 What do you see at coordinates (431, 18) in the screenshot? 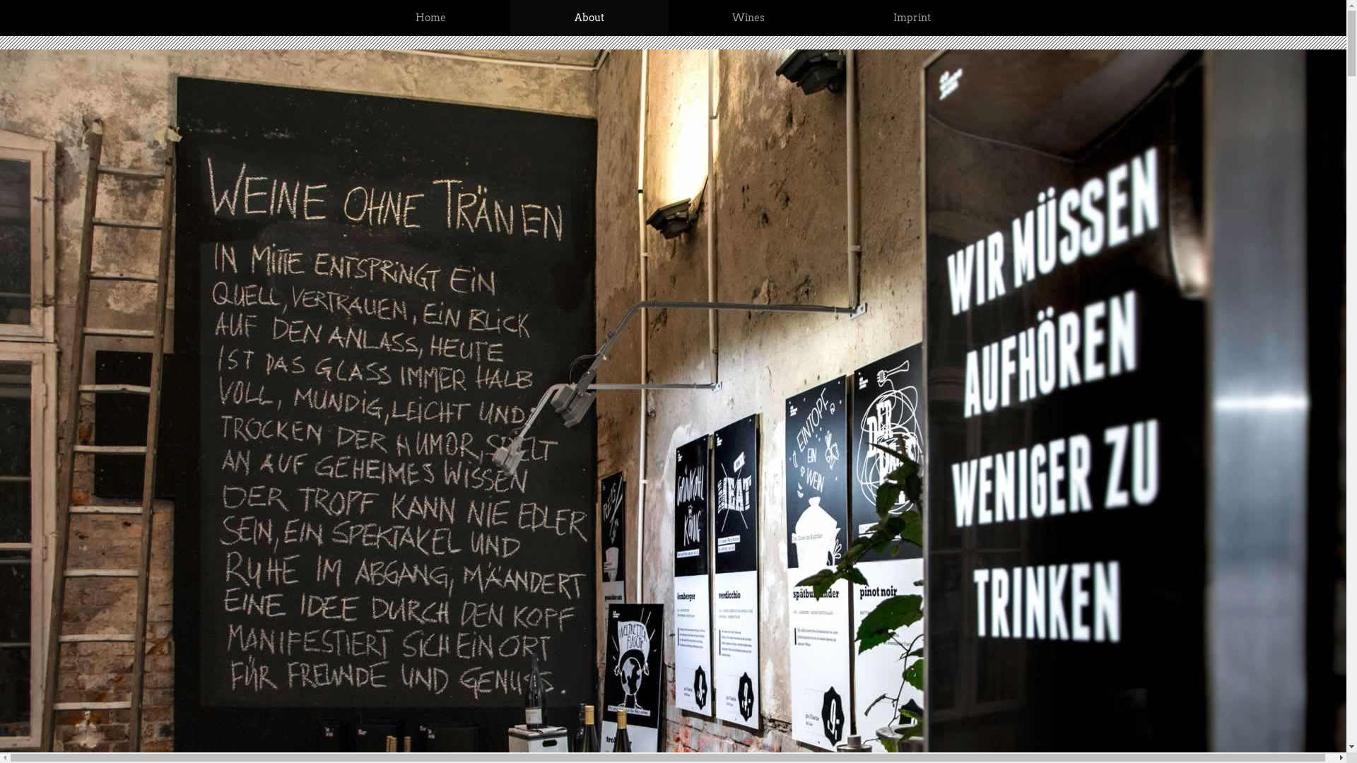
I see `Home` at bounding box center [431, 18].